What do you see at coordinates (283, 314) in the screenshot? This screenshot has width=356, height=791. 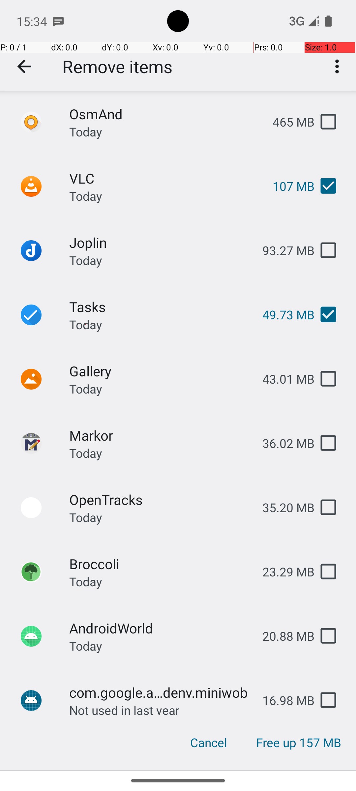 I see `49.73 MB` at bounding box center [283, 314].